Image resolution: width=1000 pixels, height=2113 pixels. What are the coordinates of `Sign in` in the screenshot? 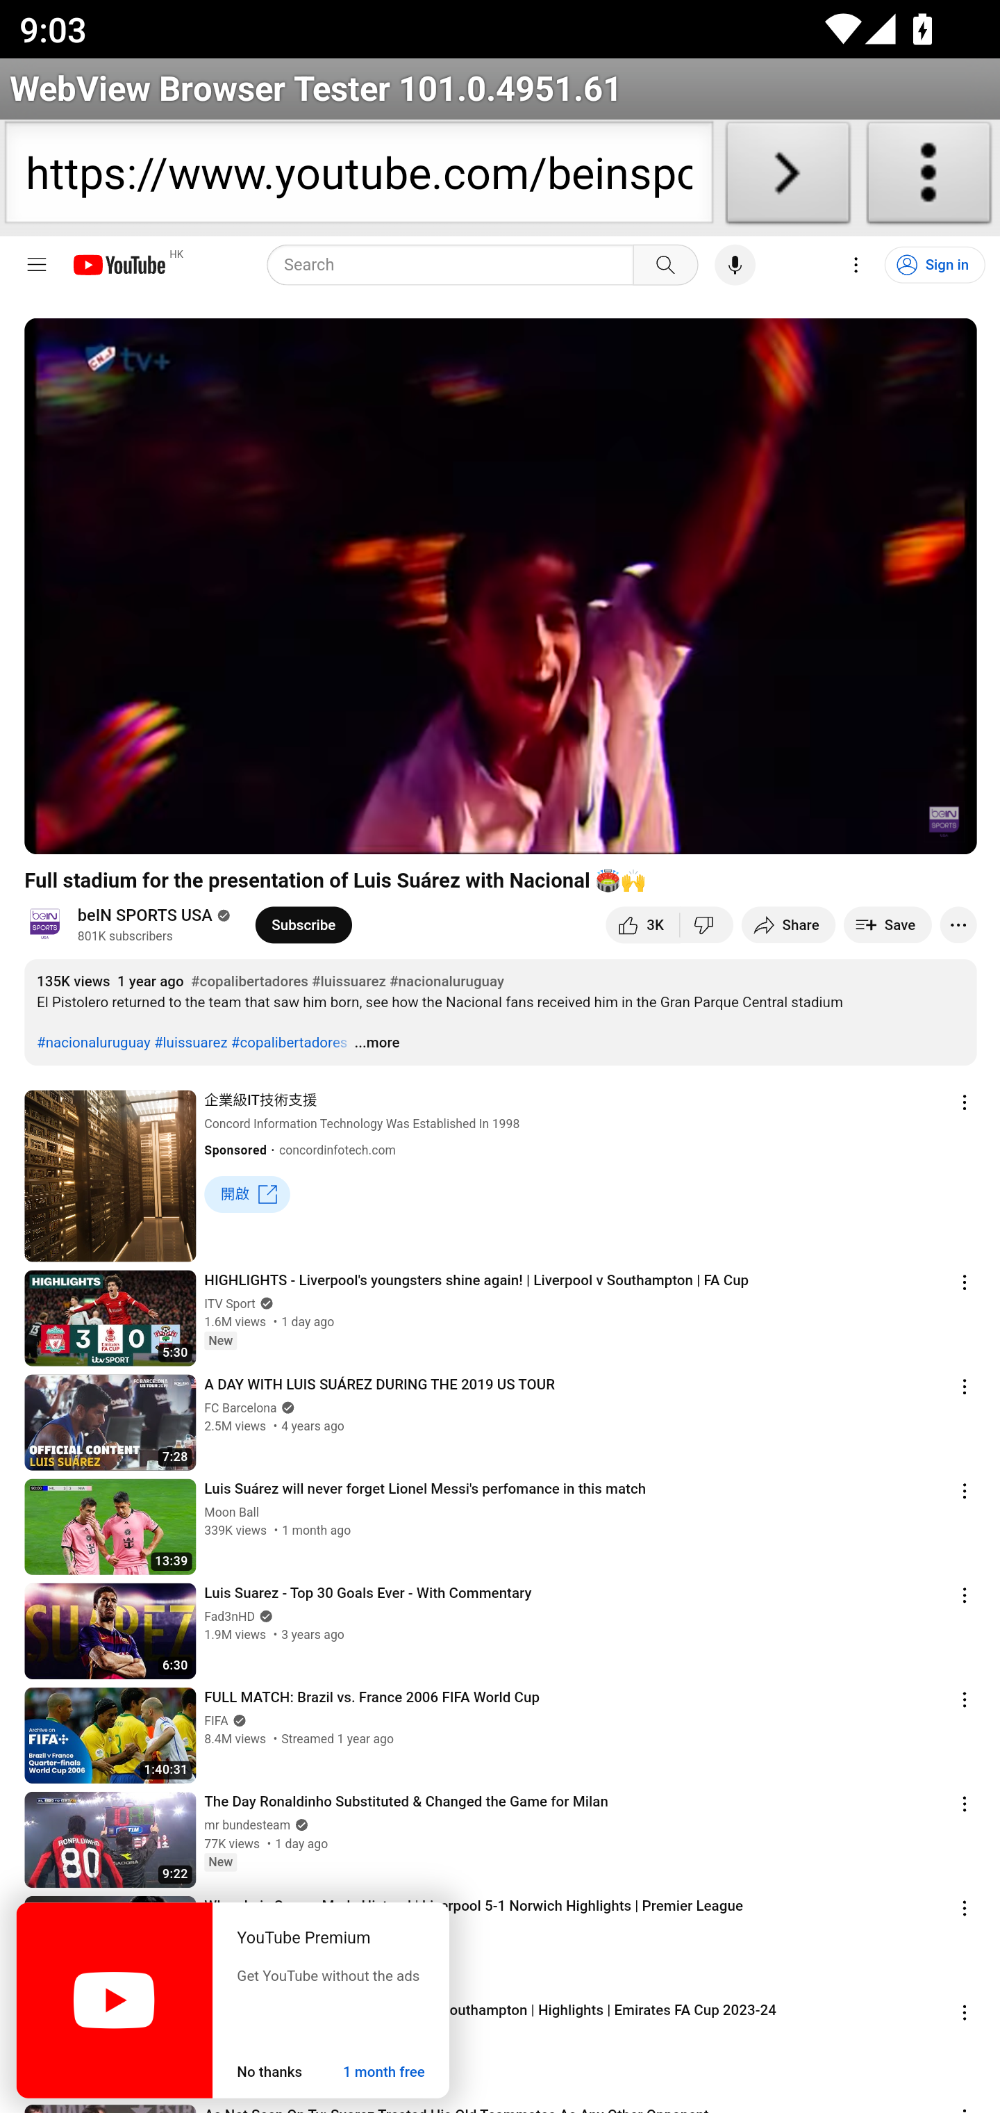 It's located at (933, 265).